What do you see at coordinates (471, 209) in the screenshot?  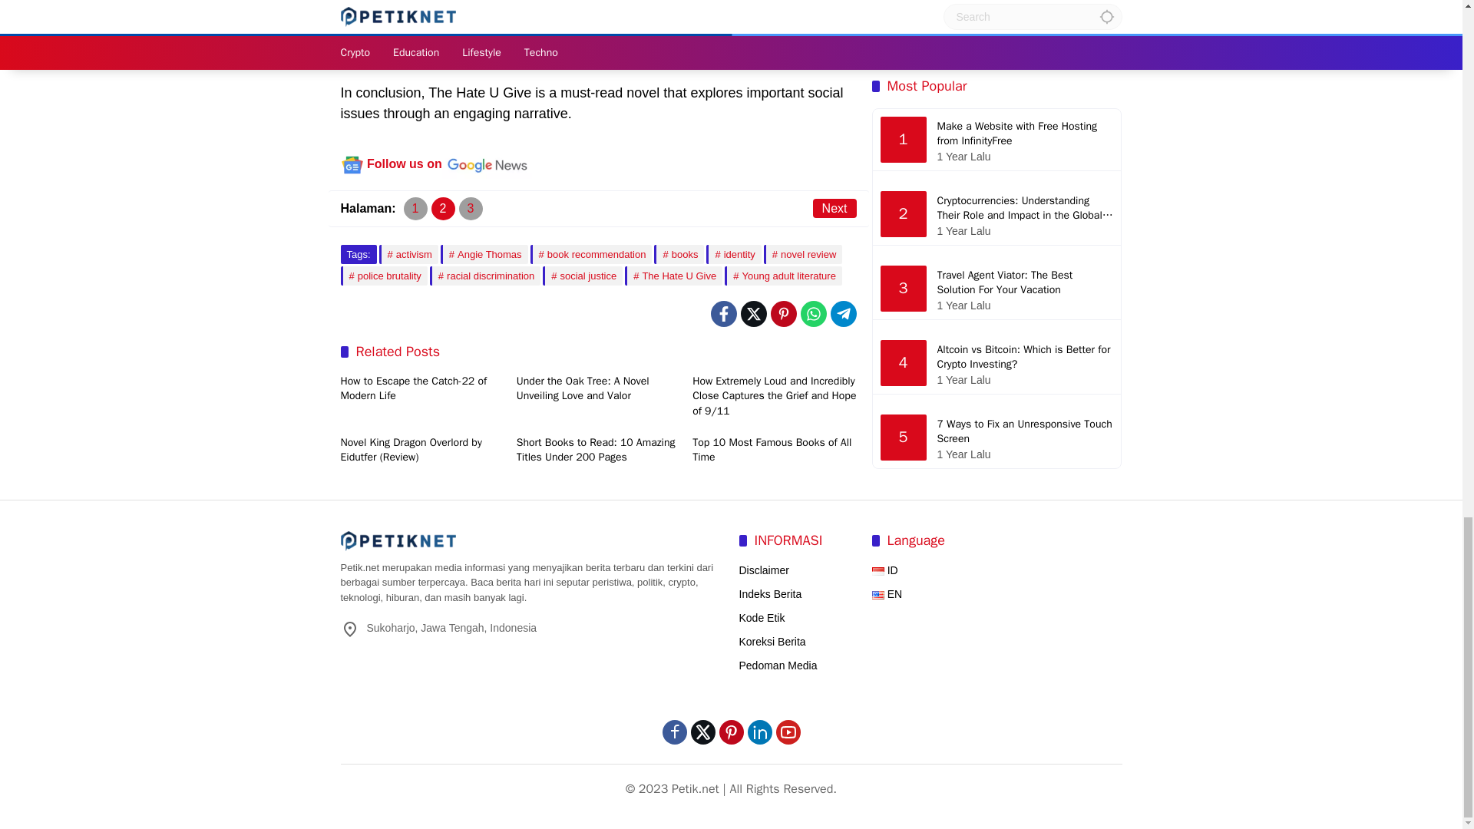 I see `3` at bounding box center [471, 209].